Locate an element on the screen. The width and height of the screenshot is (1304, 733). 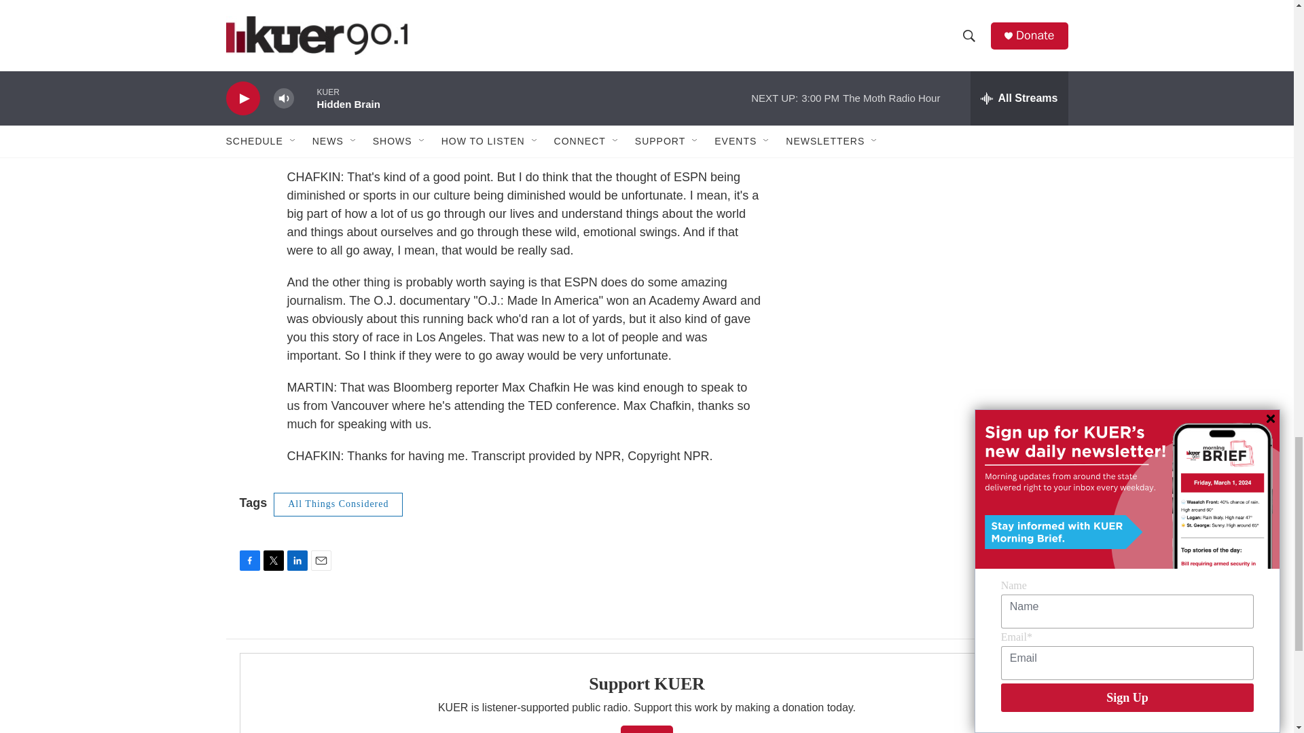
3rd party ad content is located at coordinates (952, 22).